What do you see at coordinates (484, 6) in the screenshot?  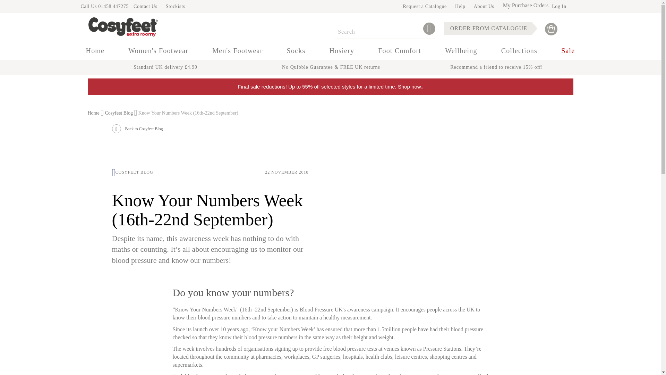 I see `About Us` at bounding box center [484, 6].